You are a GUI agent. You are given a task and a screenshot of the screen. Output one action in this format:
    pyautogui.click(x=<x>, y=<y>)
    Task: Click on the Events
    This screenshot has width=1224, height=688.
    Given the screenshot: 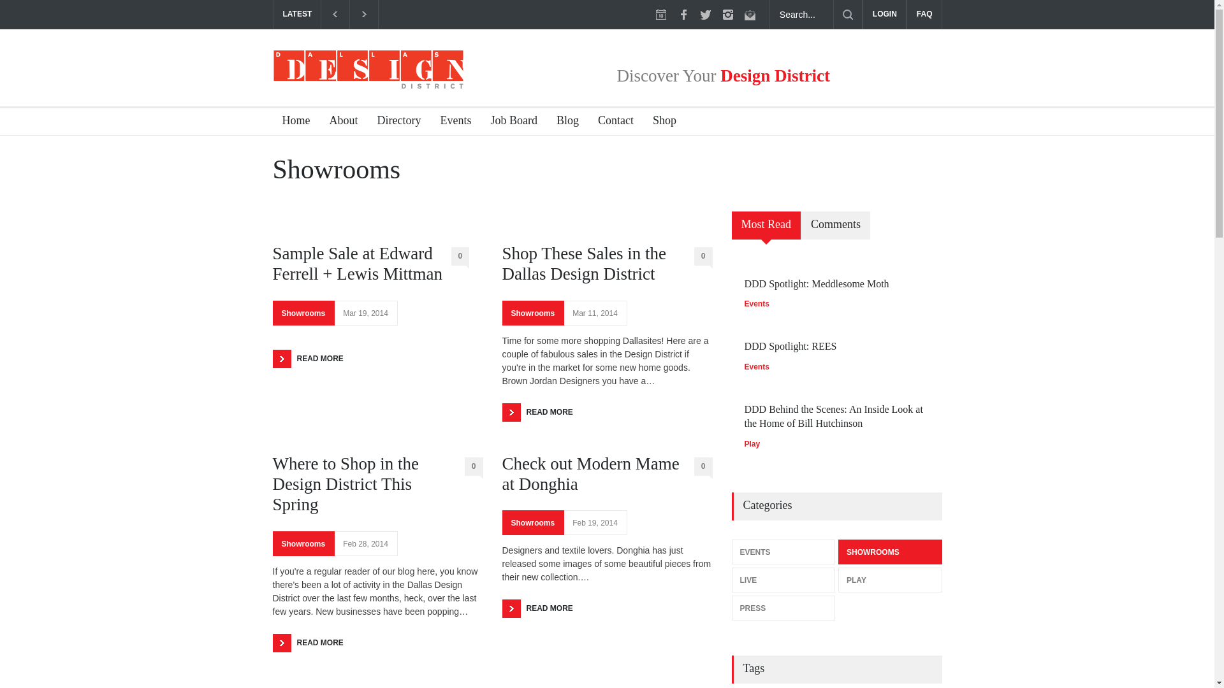 What is the action you would take?
    pyautogui.click(x=451, y=121)
    